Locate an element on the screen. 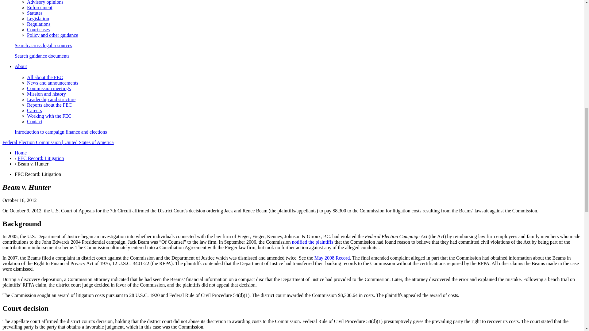  Statutes is located at coordinates (35, 13).